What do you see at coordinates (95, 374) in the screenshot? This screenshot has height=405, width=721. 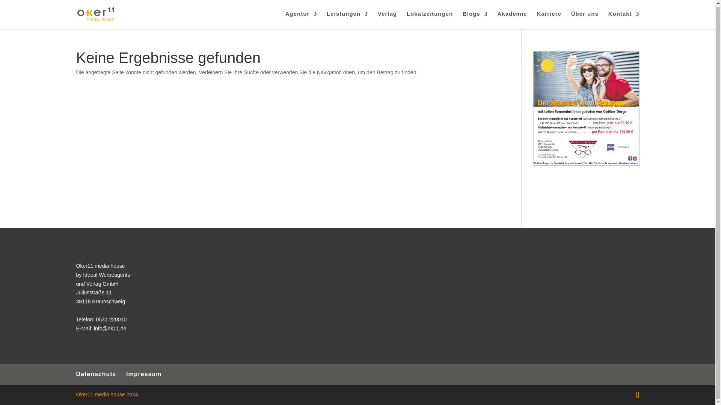 I see `Datenschutz` at bounding box center [95, 374].